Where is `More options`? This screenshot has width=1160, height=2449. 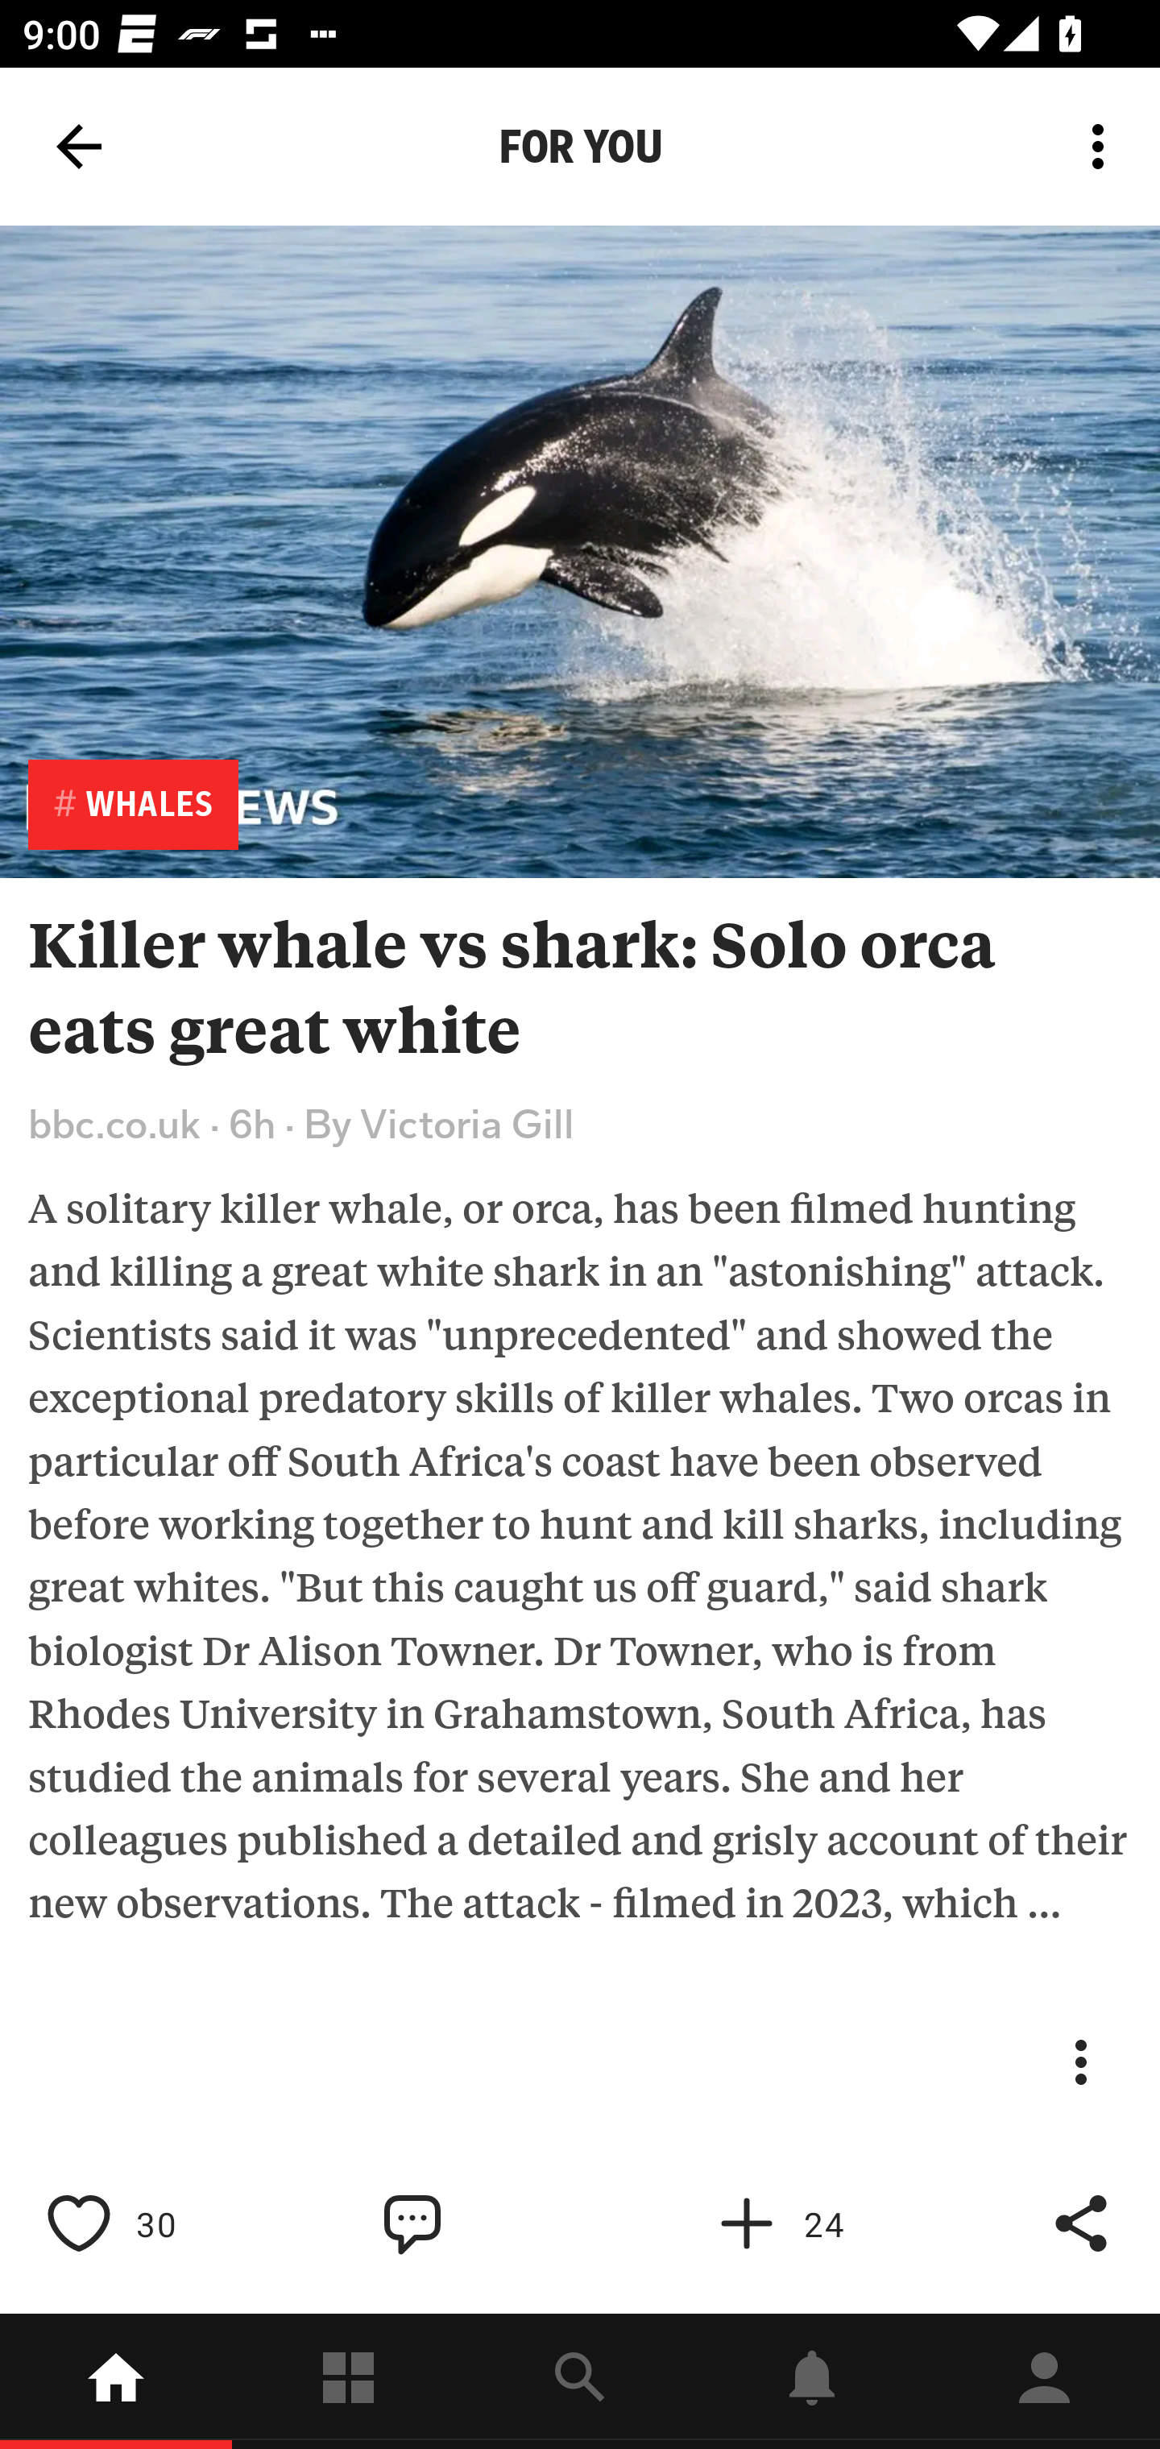 More options is located at coordinates (1104, 147).